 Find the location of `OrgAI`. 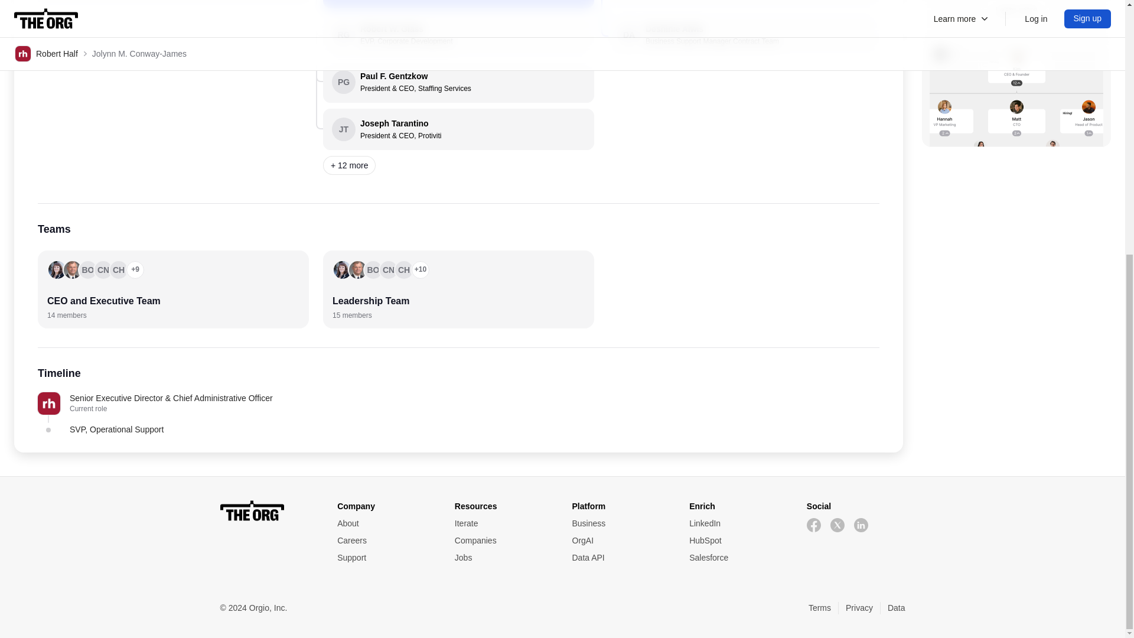

OrgAI is located at coordinates (620, 541).